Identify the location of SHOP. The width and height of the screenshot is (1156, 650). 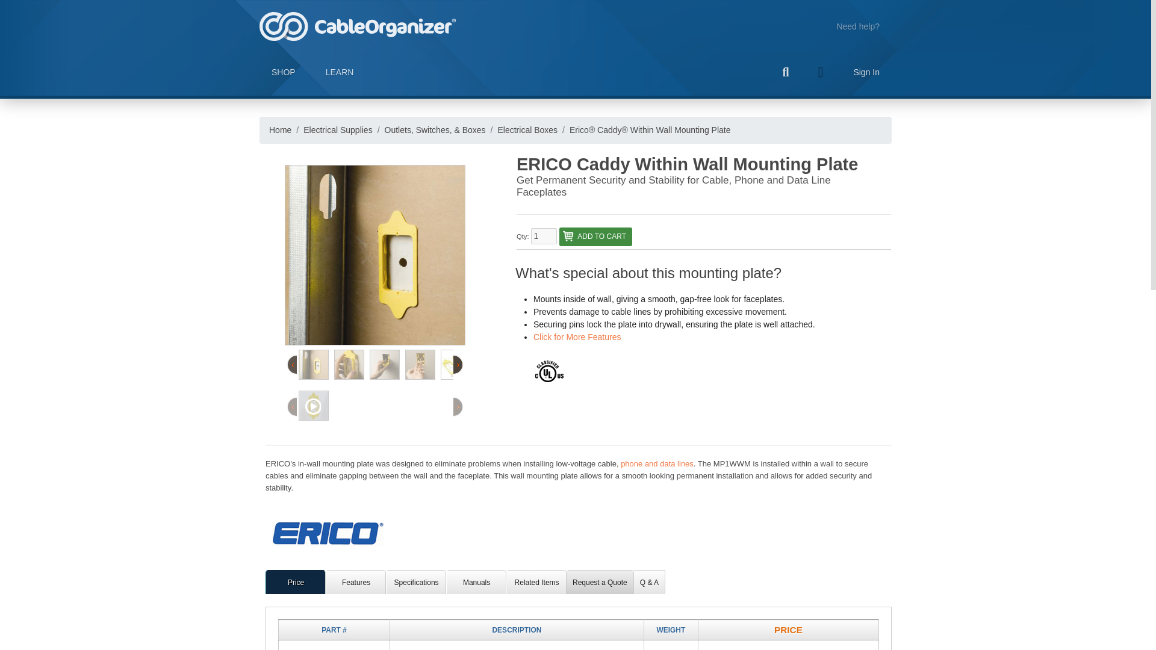
(283, 72).